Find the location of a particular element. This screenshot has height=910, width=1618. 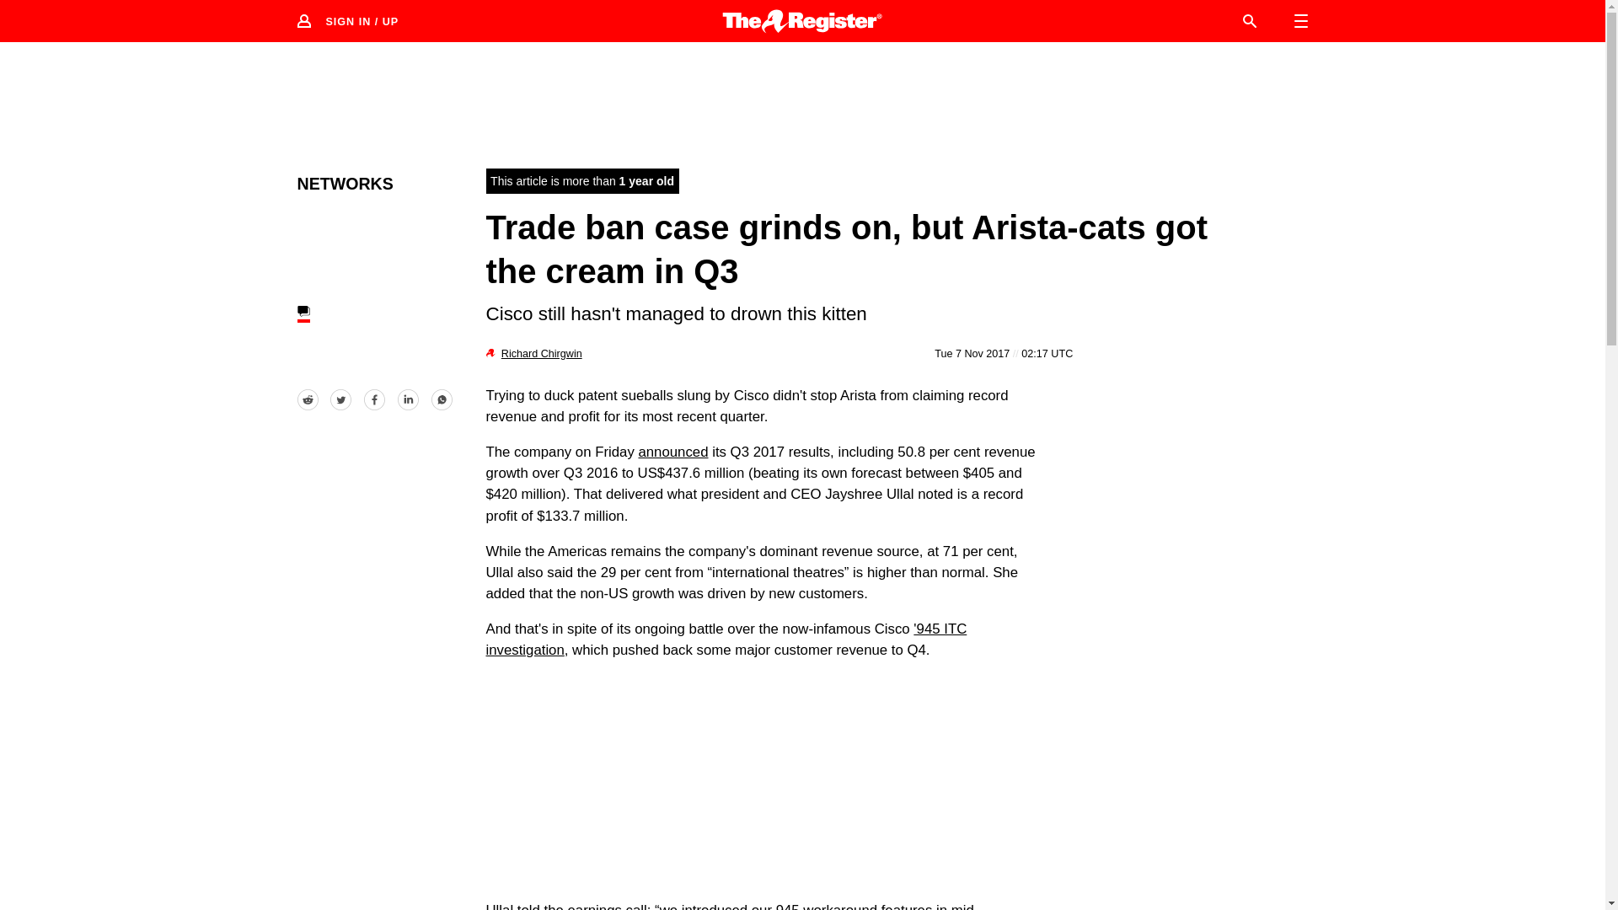

Read more by this author is located at coordinates (542, 353).